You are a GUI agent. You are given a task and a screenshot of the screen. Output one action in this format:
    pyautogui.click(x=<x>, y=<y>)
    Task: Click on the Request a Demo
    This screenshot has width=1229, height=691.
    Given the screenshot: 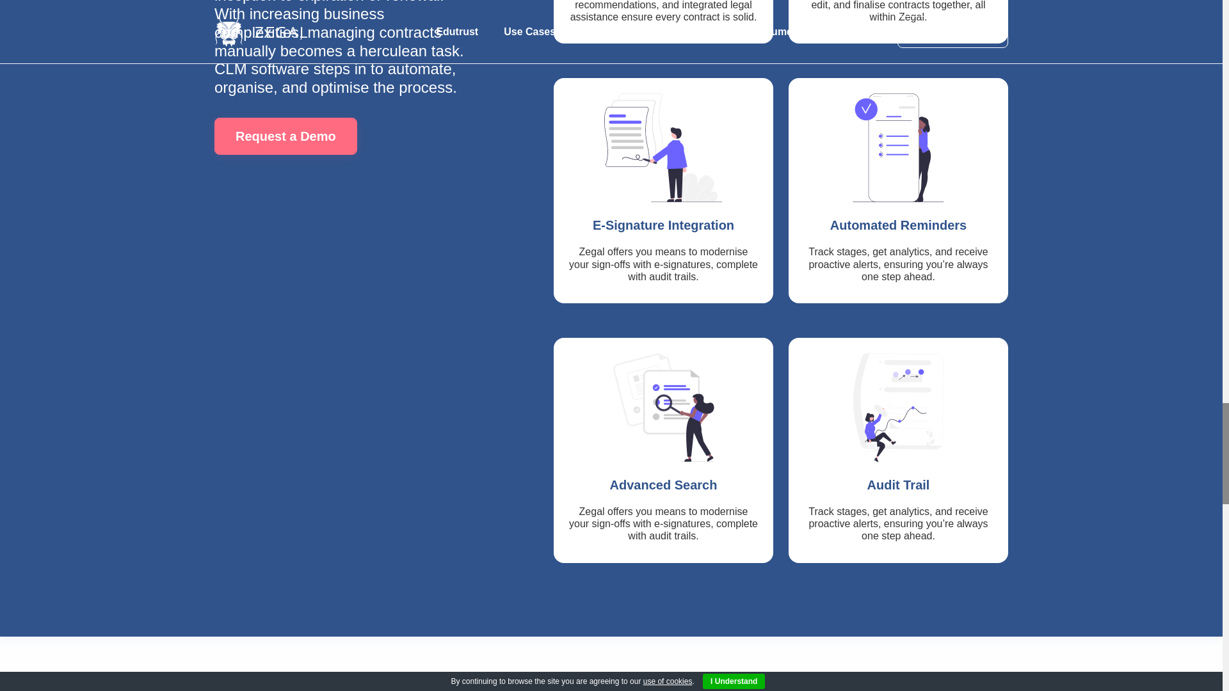 What is the action you would take?
    pyautogui.click(x=285, y=136)
    